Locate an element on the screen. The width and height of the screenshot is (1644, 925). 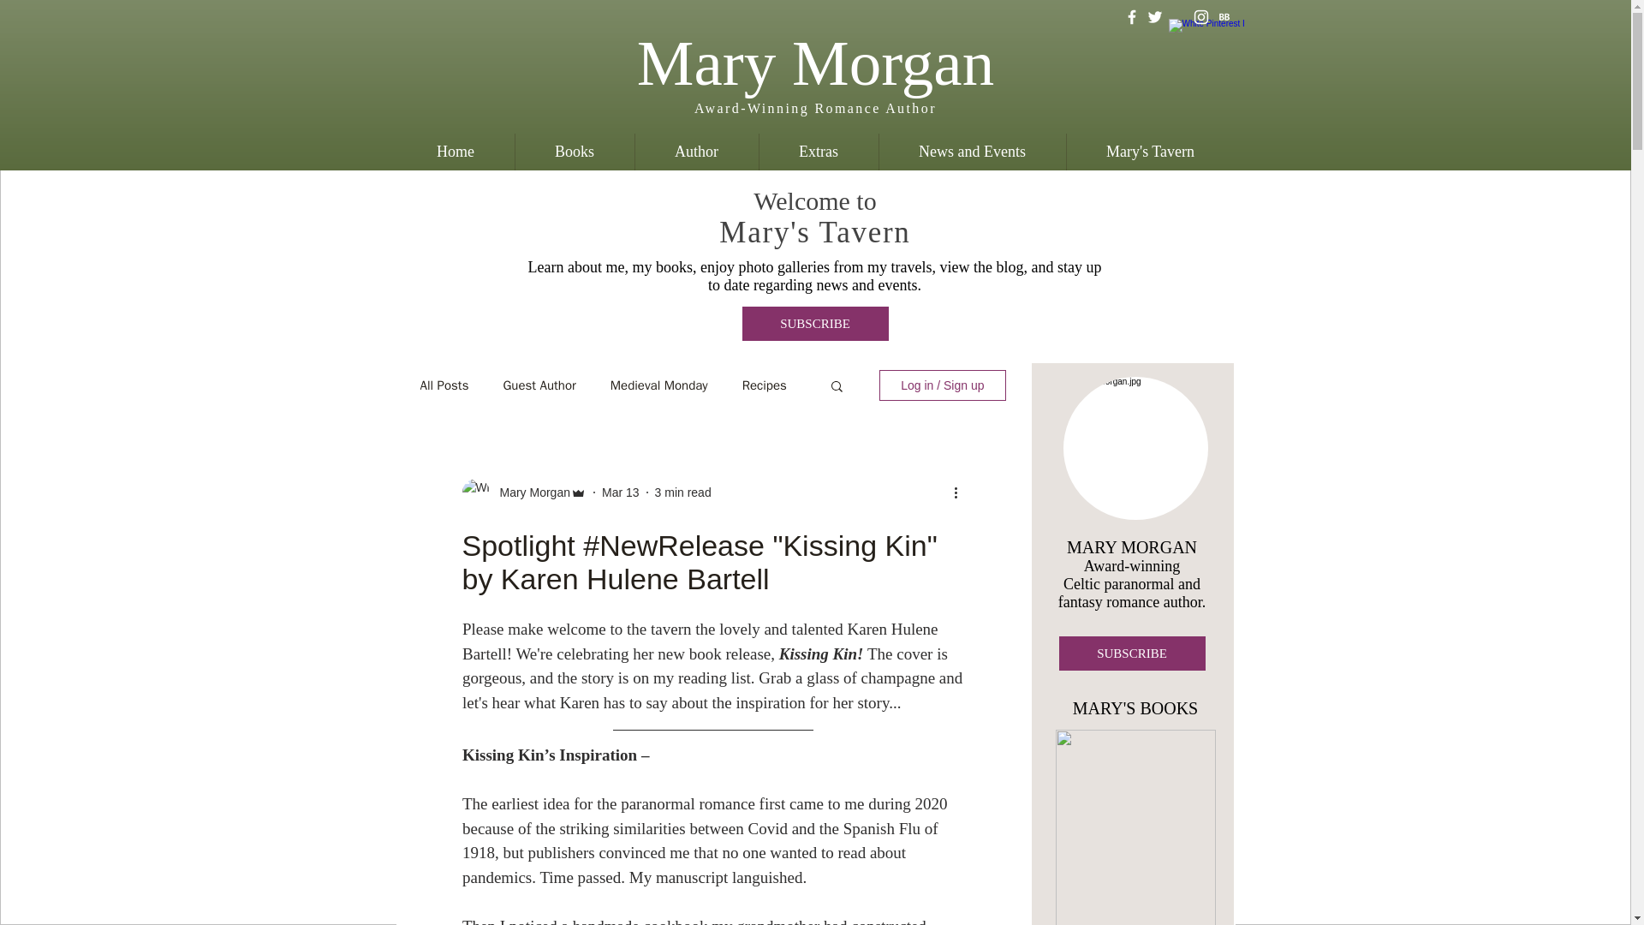
All Posts is located at coordinates (444, 385).